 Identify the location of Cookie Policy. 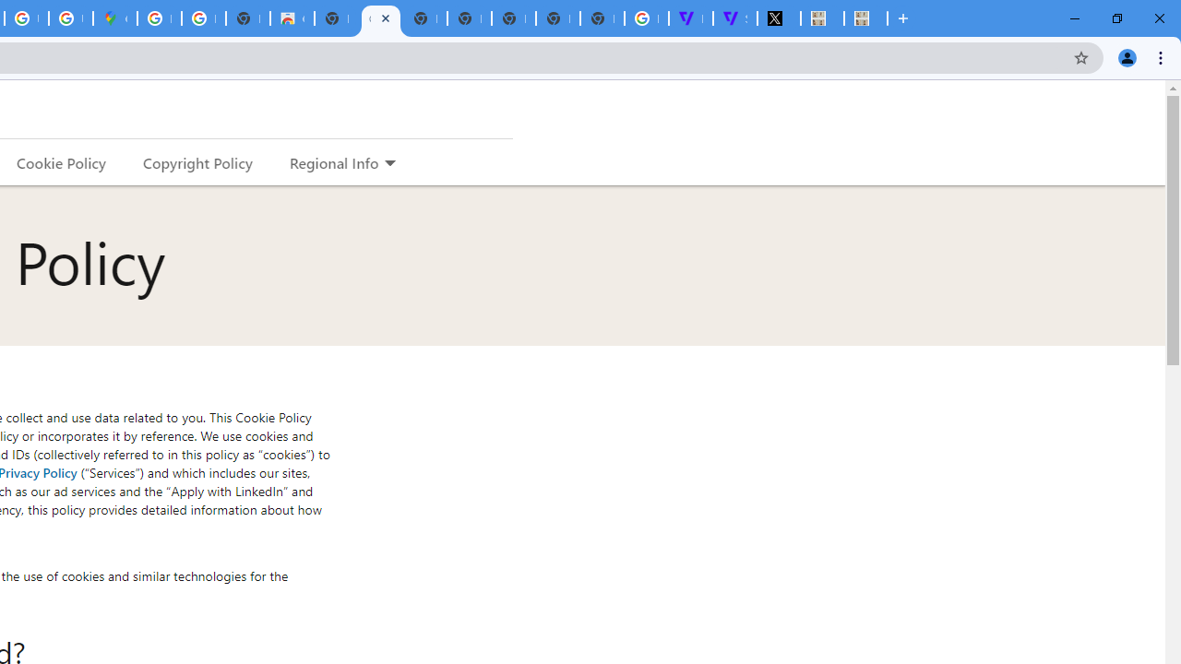
(61, 162).